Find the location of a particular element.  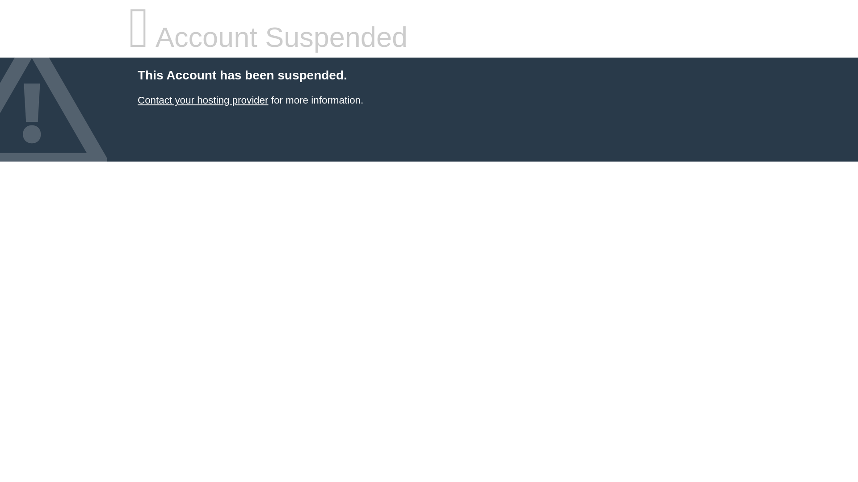

Contact your hosting provider is located at coordinates (202, 100).